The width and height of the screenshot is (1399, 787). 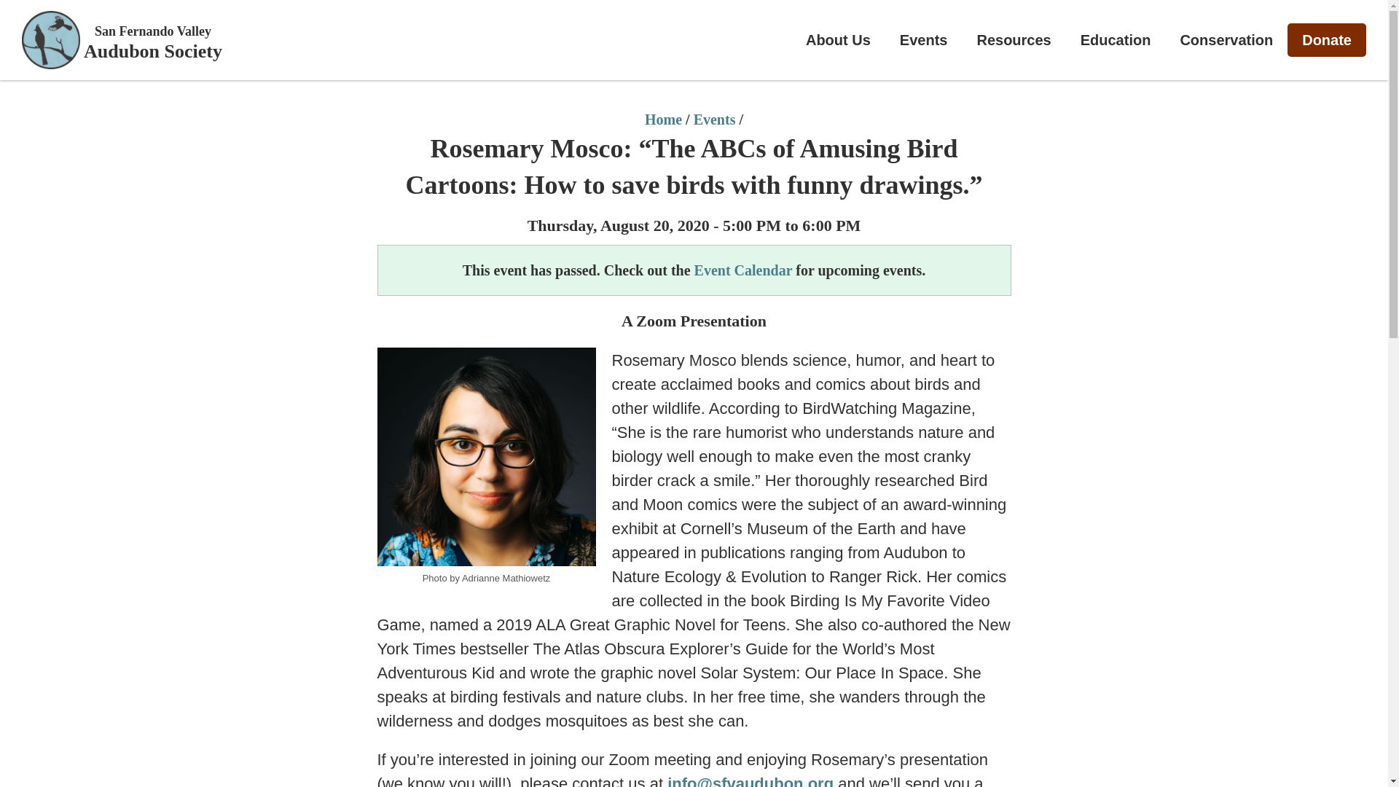 What do you see at coordinates (1116, 39) in the screenshot?
I see `Education` at bounding box center [1116, 39].